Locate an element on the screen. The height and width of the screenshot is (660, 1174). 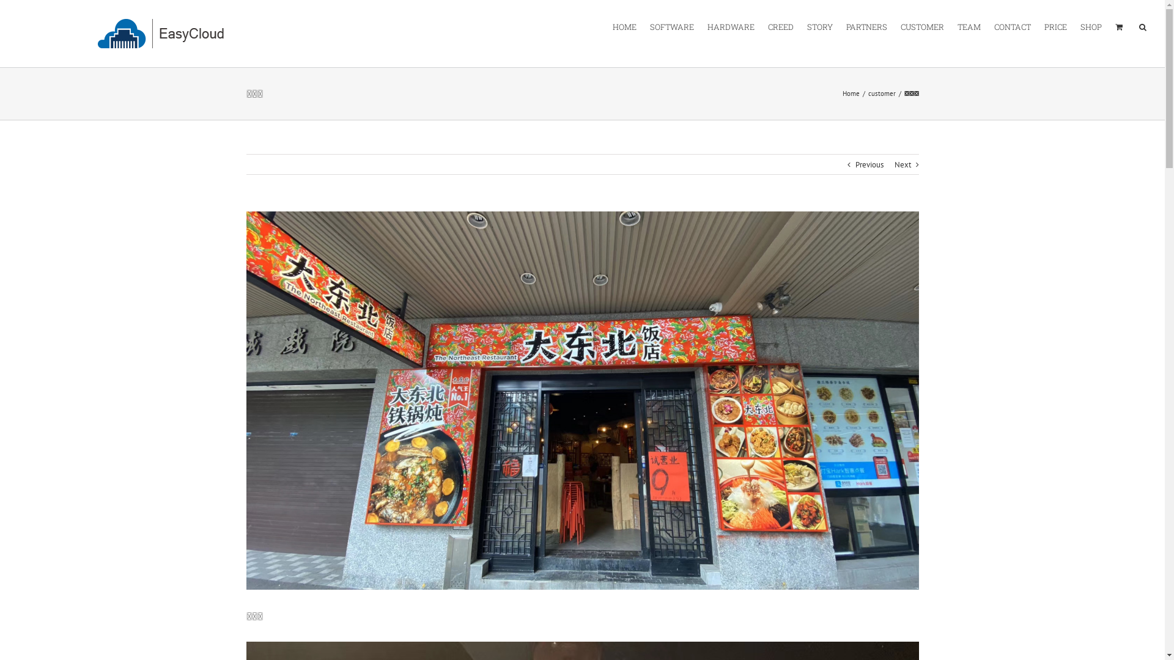
PARTNERS is located at coordinates (867, 26).